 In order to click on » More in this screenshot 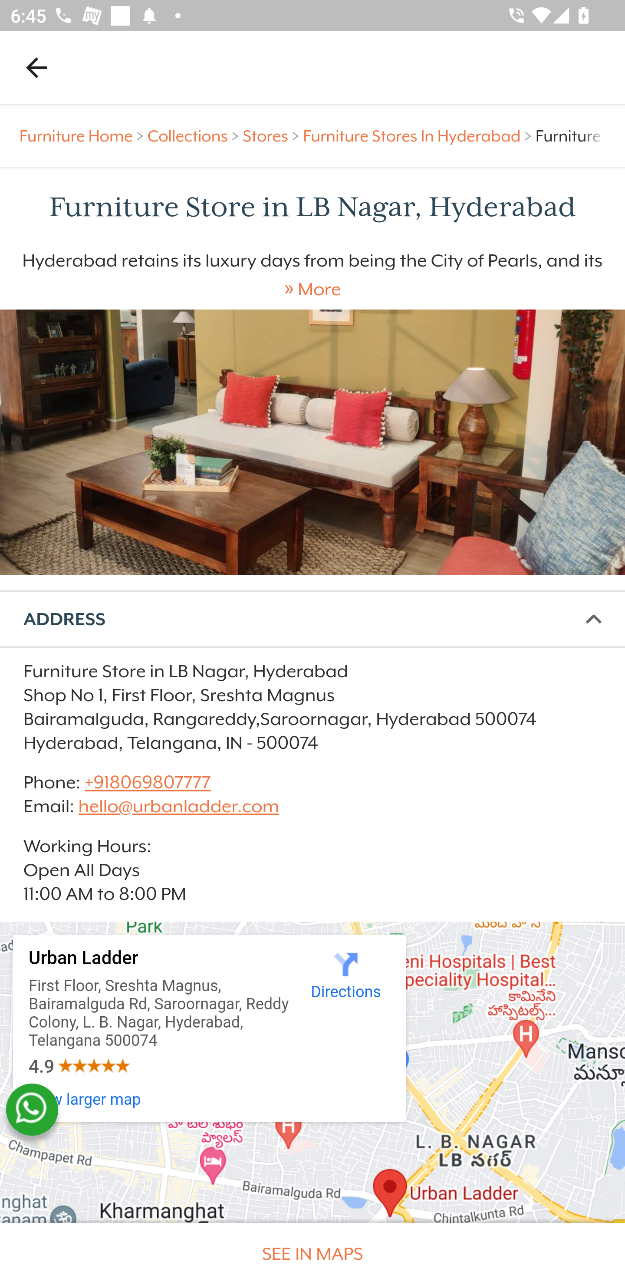, I will do `click(312, 290)`.